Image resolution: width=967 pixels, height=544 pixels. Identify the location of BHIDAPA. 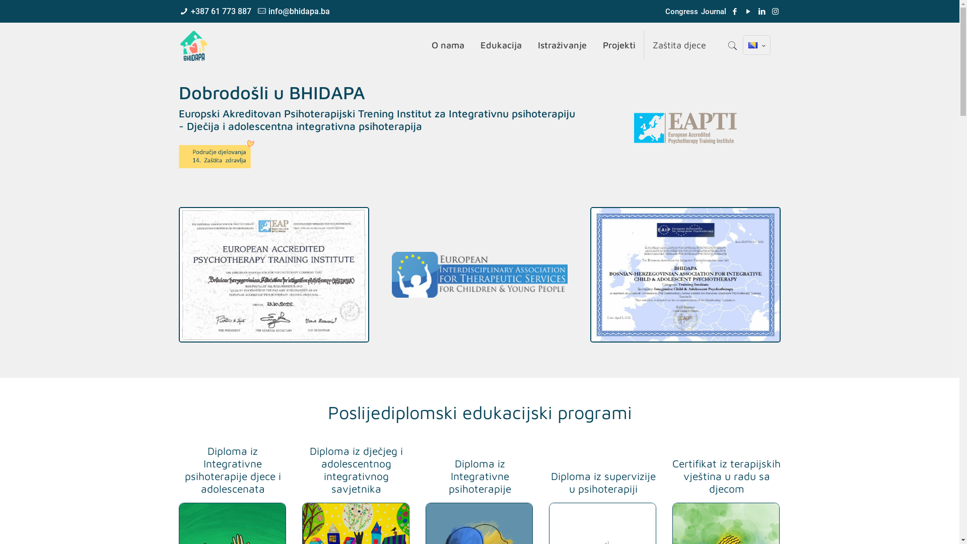
(194, 45).